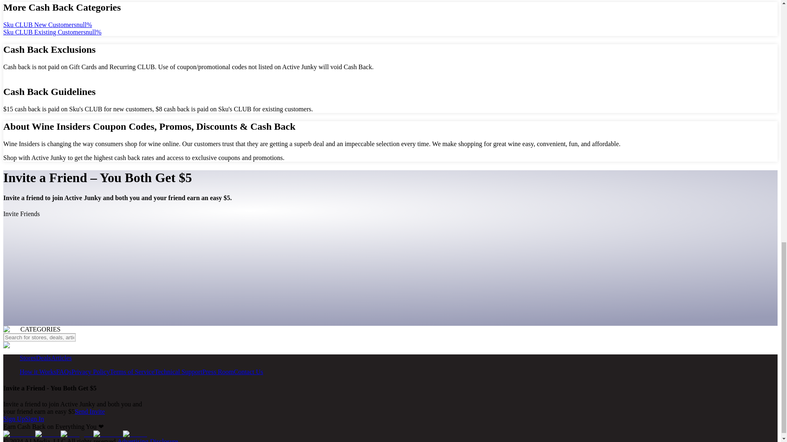 Image resolution: width=787 pixels, height=442 pixels. Describe the element at coordinates (91, 372) in the screenshot. I see `Privacy Policy` at that location.